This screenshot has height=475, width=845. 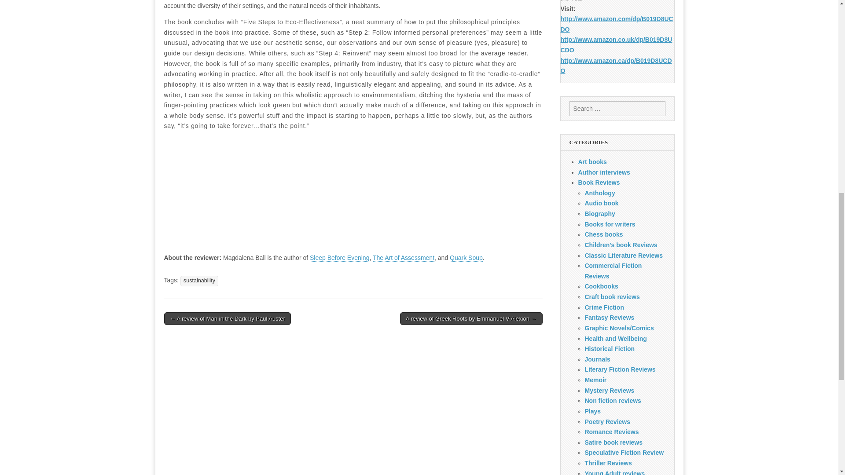 What do you see at coordinates (613, 271) in the screenshot?
I see `Commercial FIction Reviews` at bounding box center [613, 271].